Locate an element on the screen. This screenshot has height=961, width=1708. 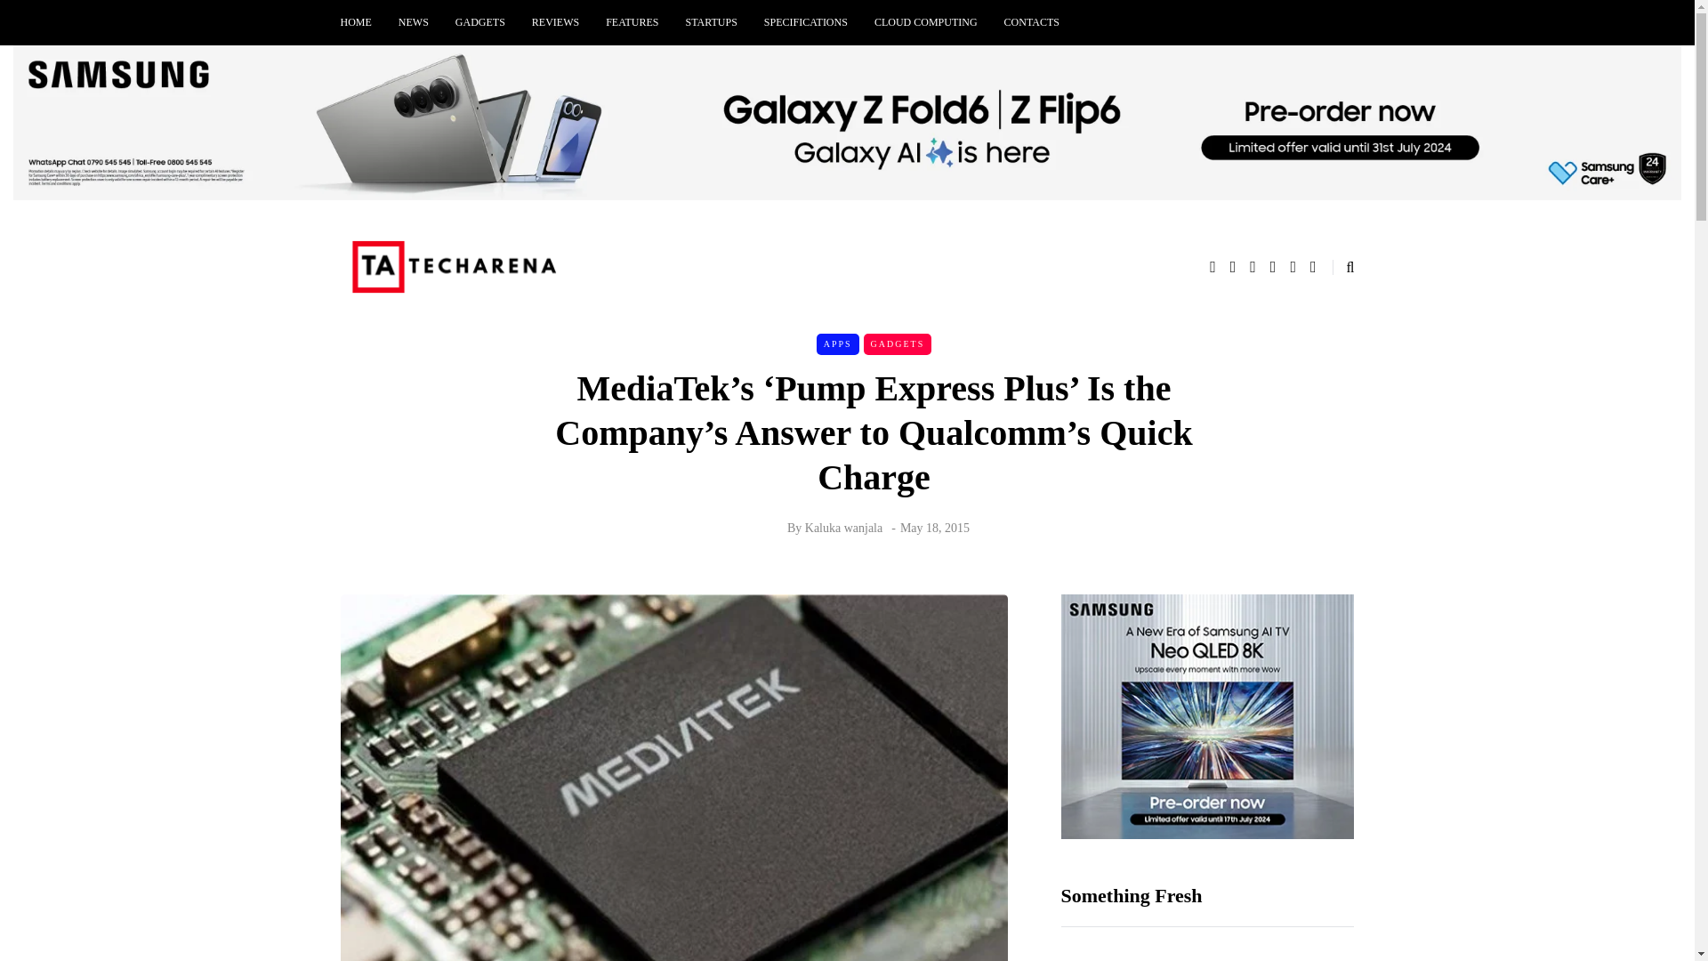
STARTUPS is located at coordinates (712, 22).